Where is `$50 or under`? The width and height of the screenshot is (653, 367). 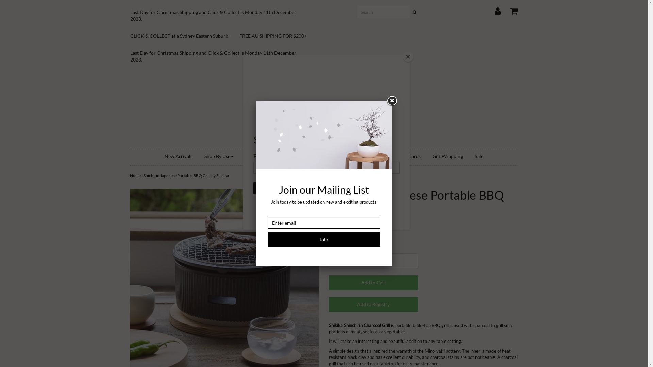
$50 or under is located at coordinates (373, 156).